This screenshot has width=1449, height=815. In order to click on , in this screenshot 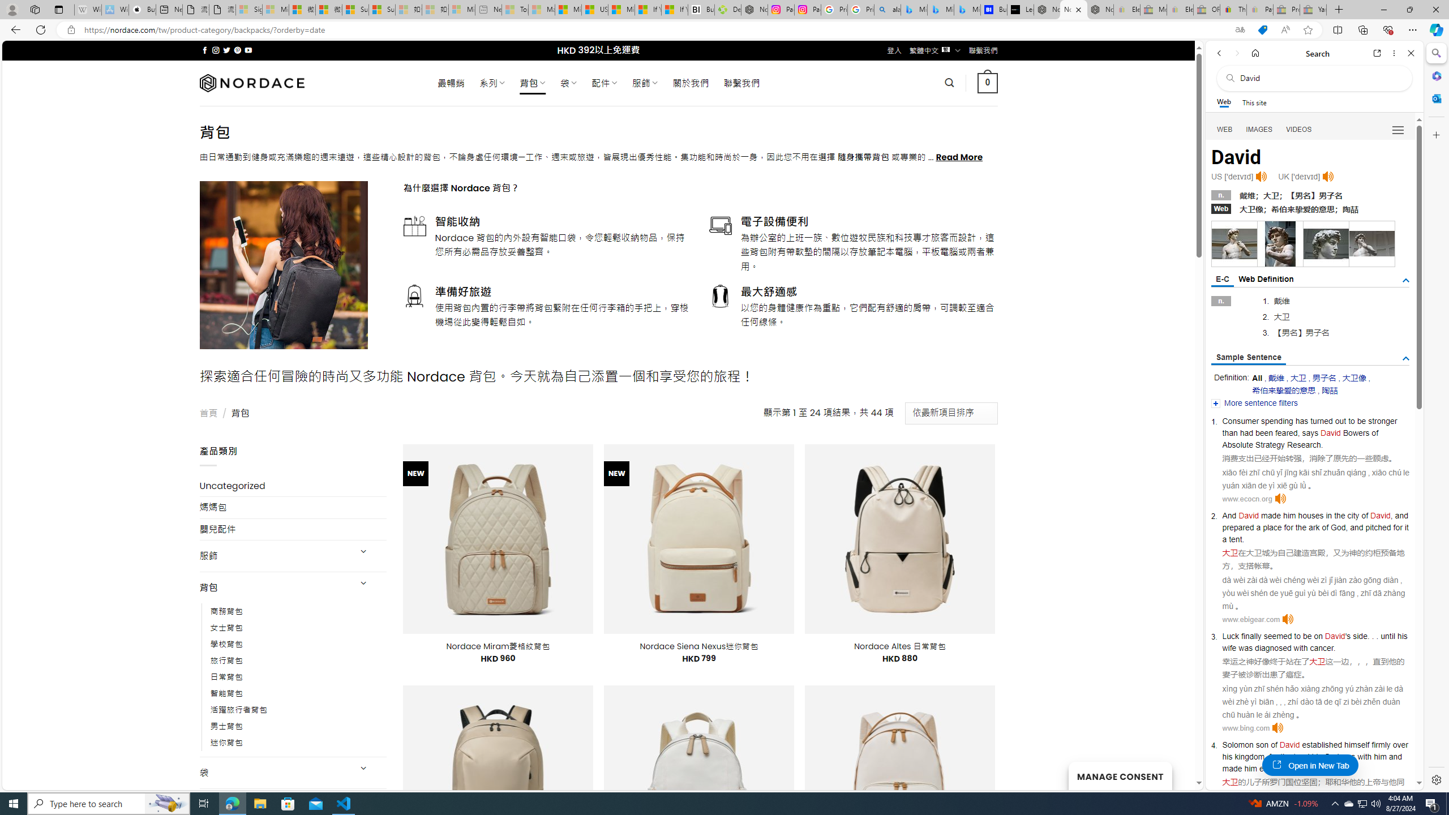, I will do `click(1266, 756)`.